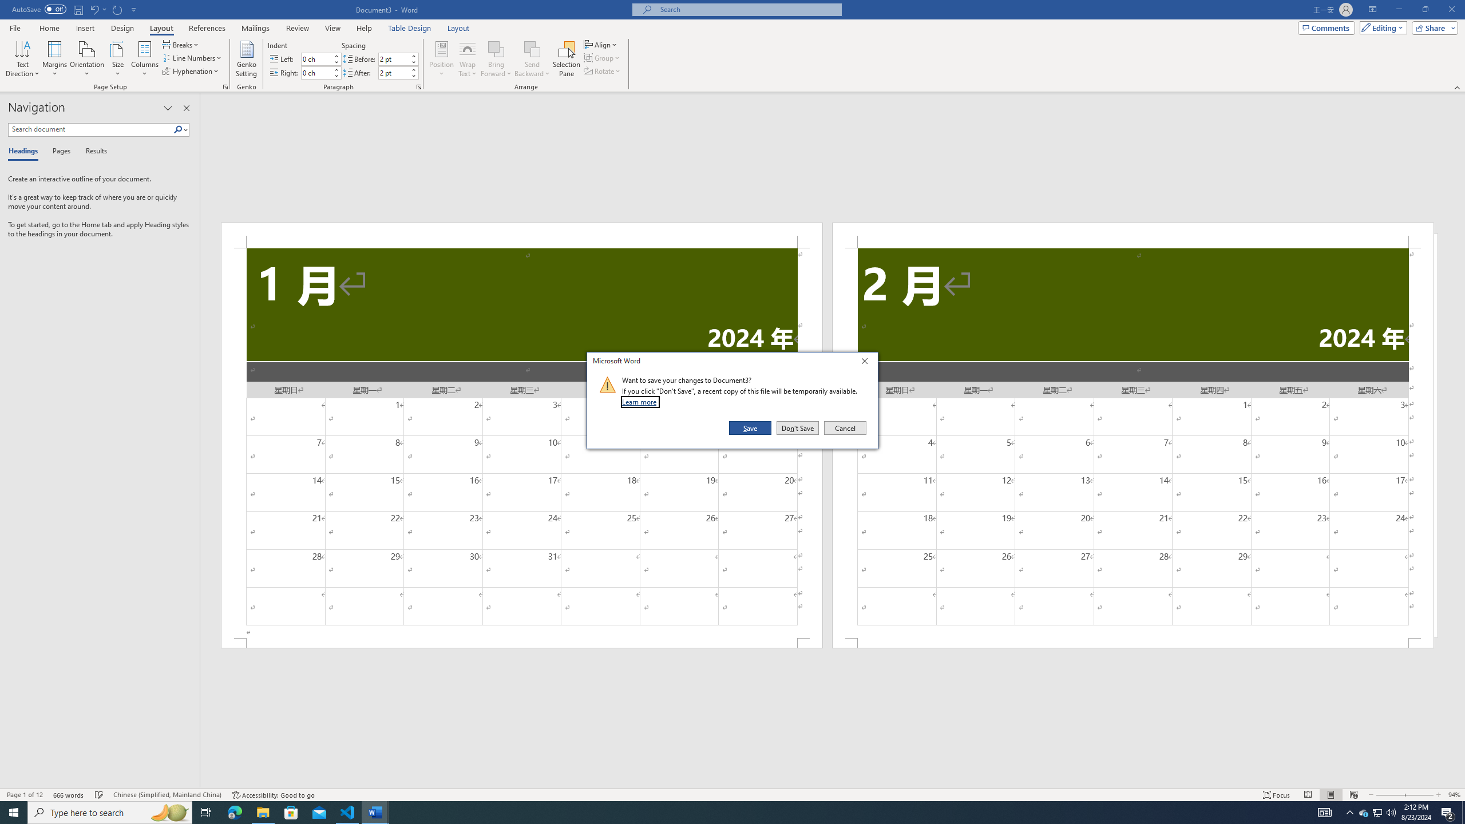 The height and width of the screenshot is (824, 1465). What do you see at coordinates (60, 152) in the screenshot?
I see `Pages` at bounding box center [60, 152].